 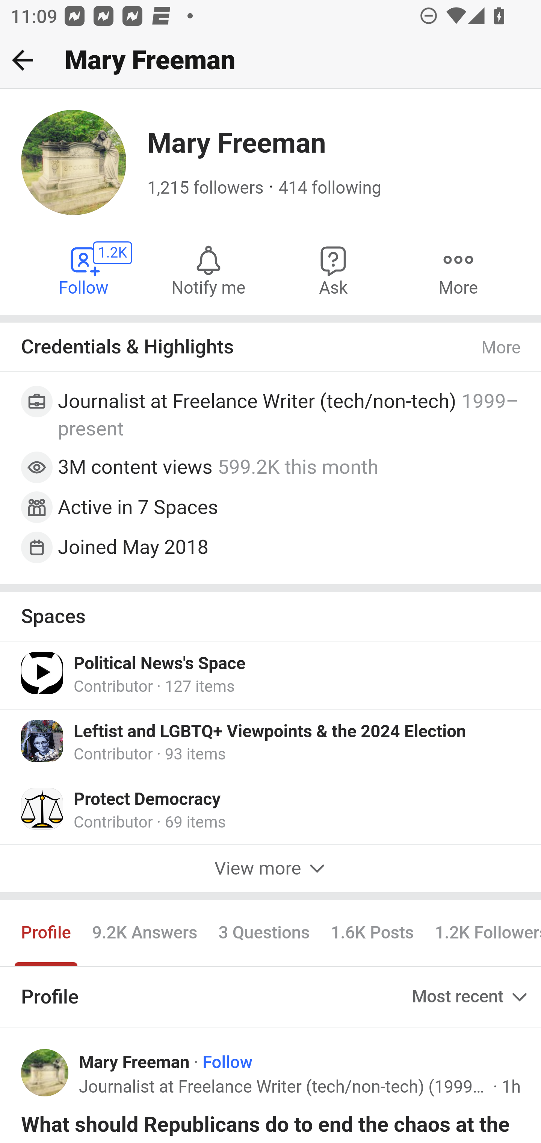 What do you see at coordinates (471, 997) in the screenshot?
I see `Most recent` at bounding box center [471, 997].